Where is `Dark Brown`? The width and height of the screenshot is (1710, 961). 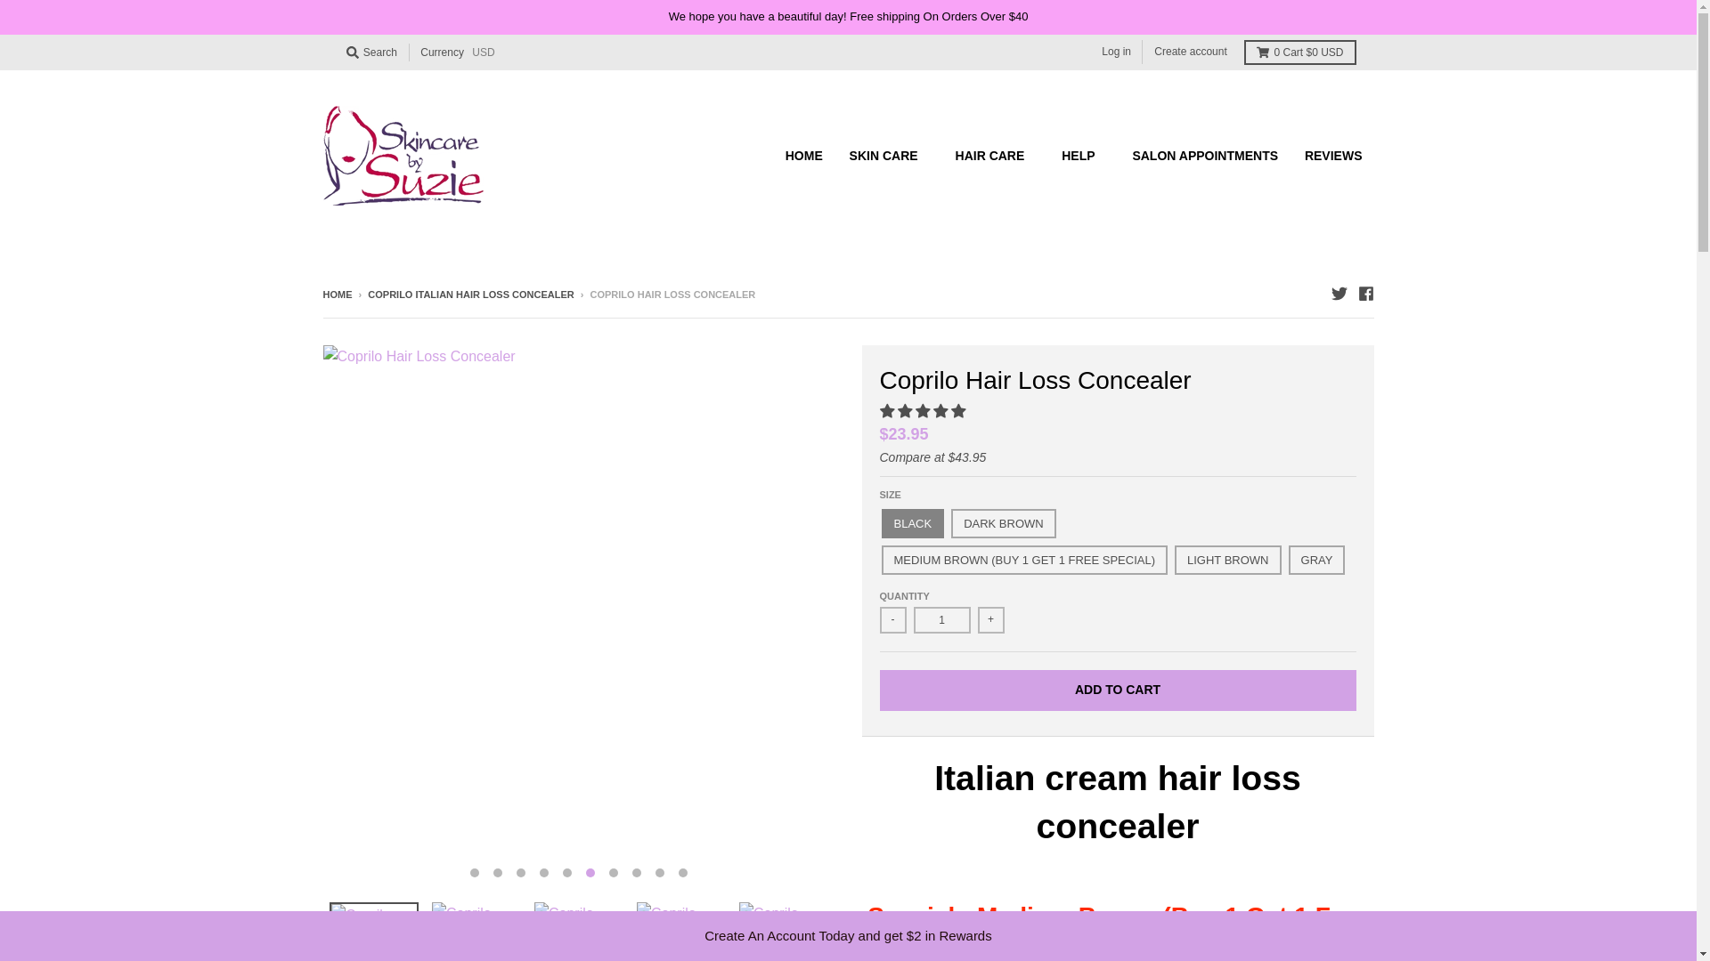
Dark Brown is located at coordinates (1003, 523).